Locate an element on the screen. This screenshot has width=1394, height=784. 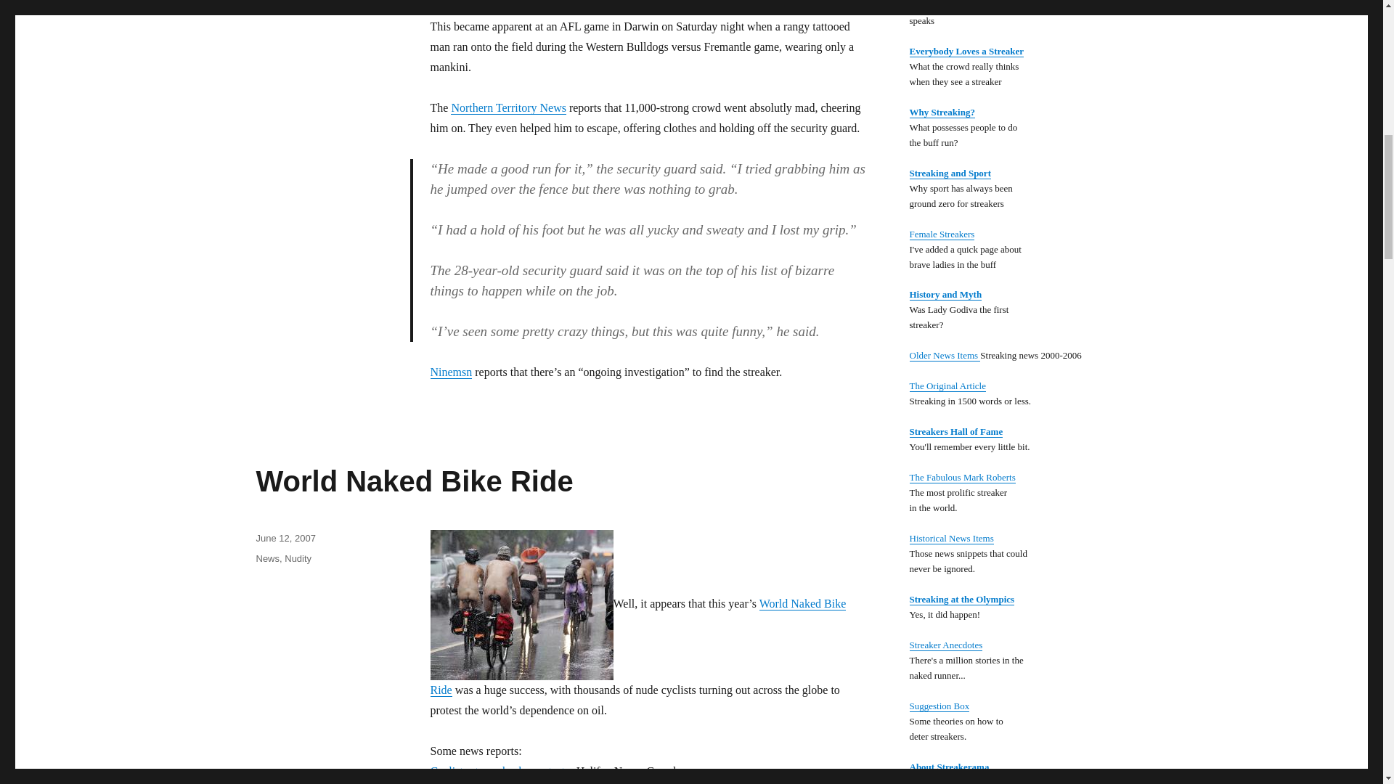
World Naked Bike Ride is located at coordinates (414, 481).